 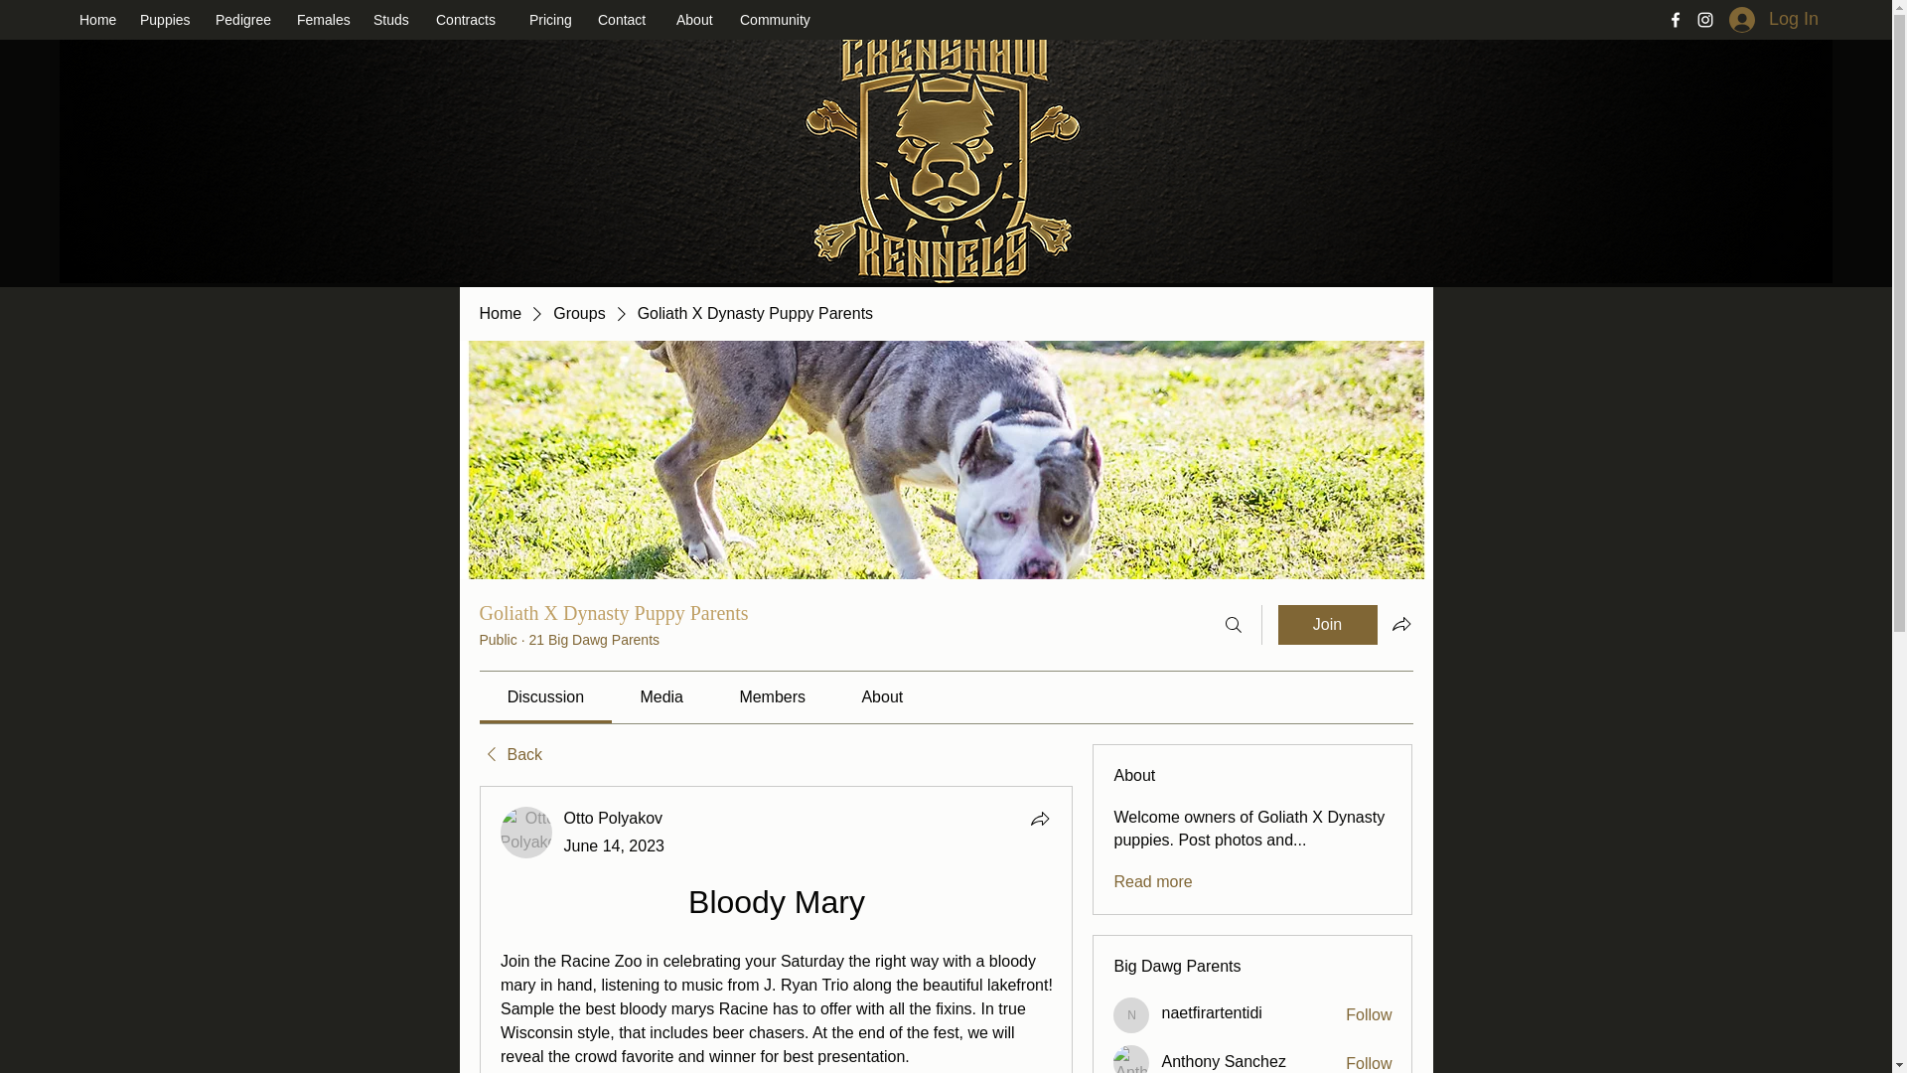 I want to click on Otto Polyakov, so click(x=614, y=818).